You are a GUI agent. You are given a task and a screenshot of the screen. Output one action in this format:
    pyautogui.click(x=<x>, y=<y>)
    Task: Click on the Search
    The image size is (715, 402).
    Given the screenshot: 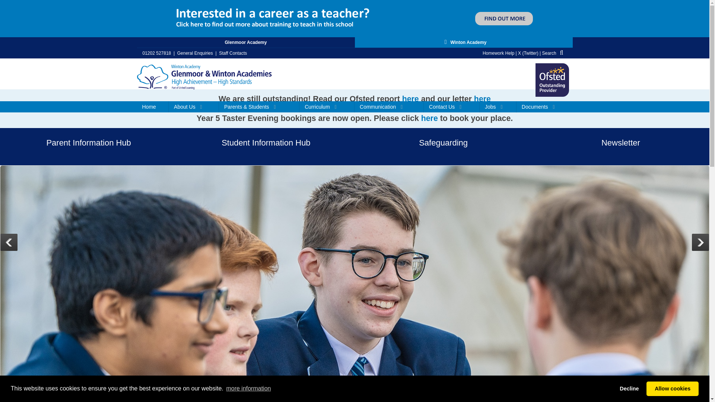 What is the action you would take?
    pyautogui.click(x=554, y=53)
    